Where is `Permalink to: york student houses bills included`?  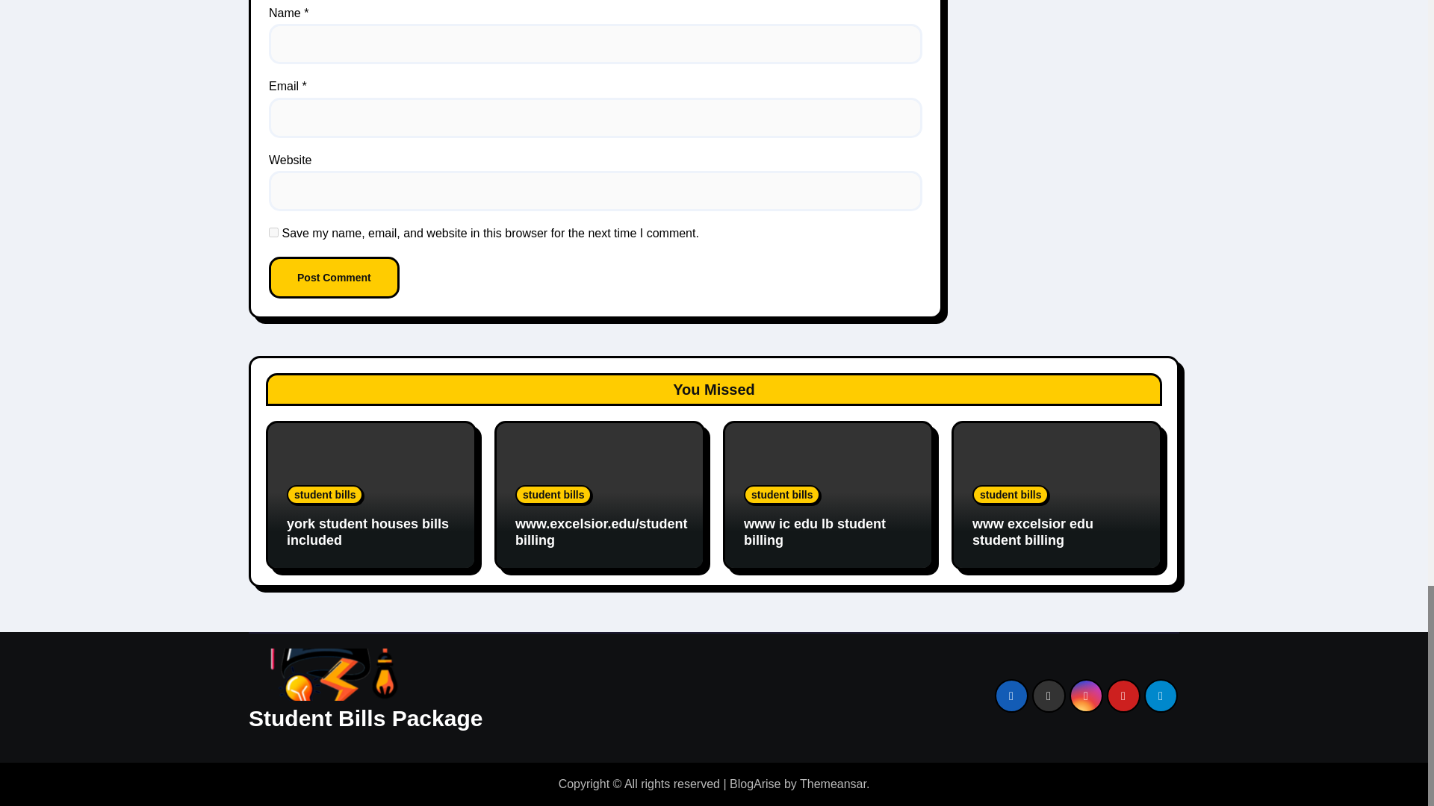
Permalink to: york student houses bills included is located at coordinates (367, 532).